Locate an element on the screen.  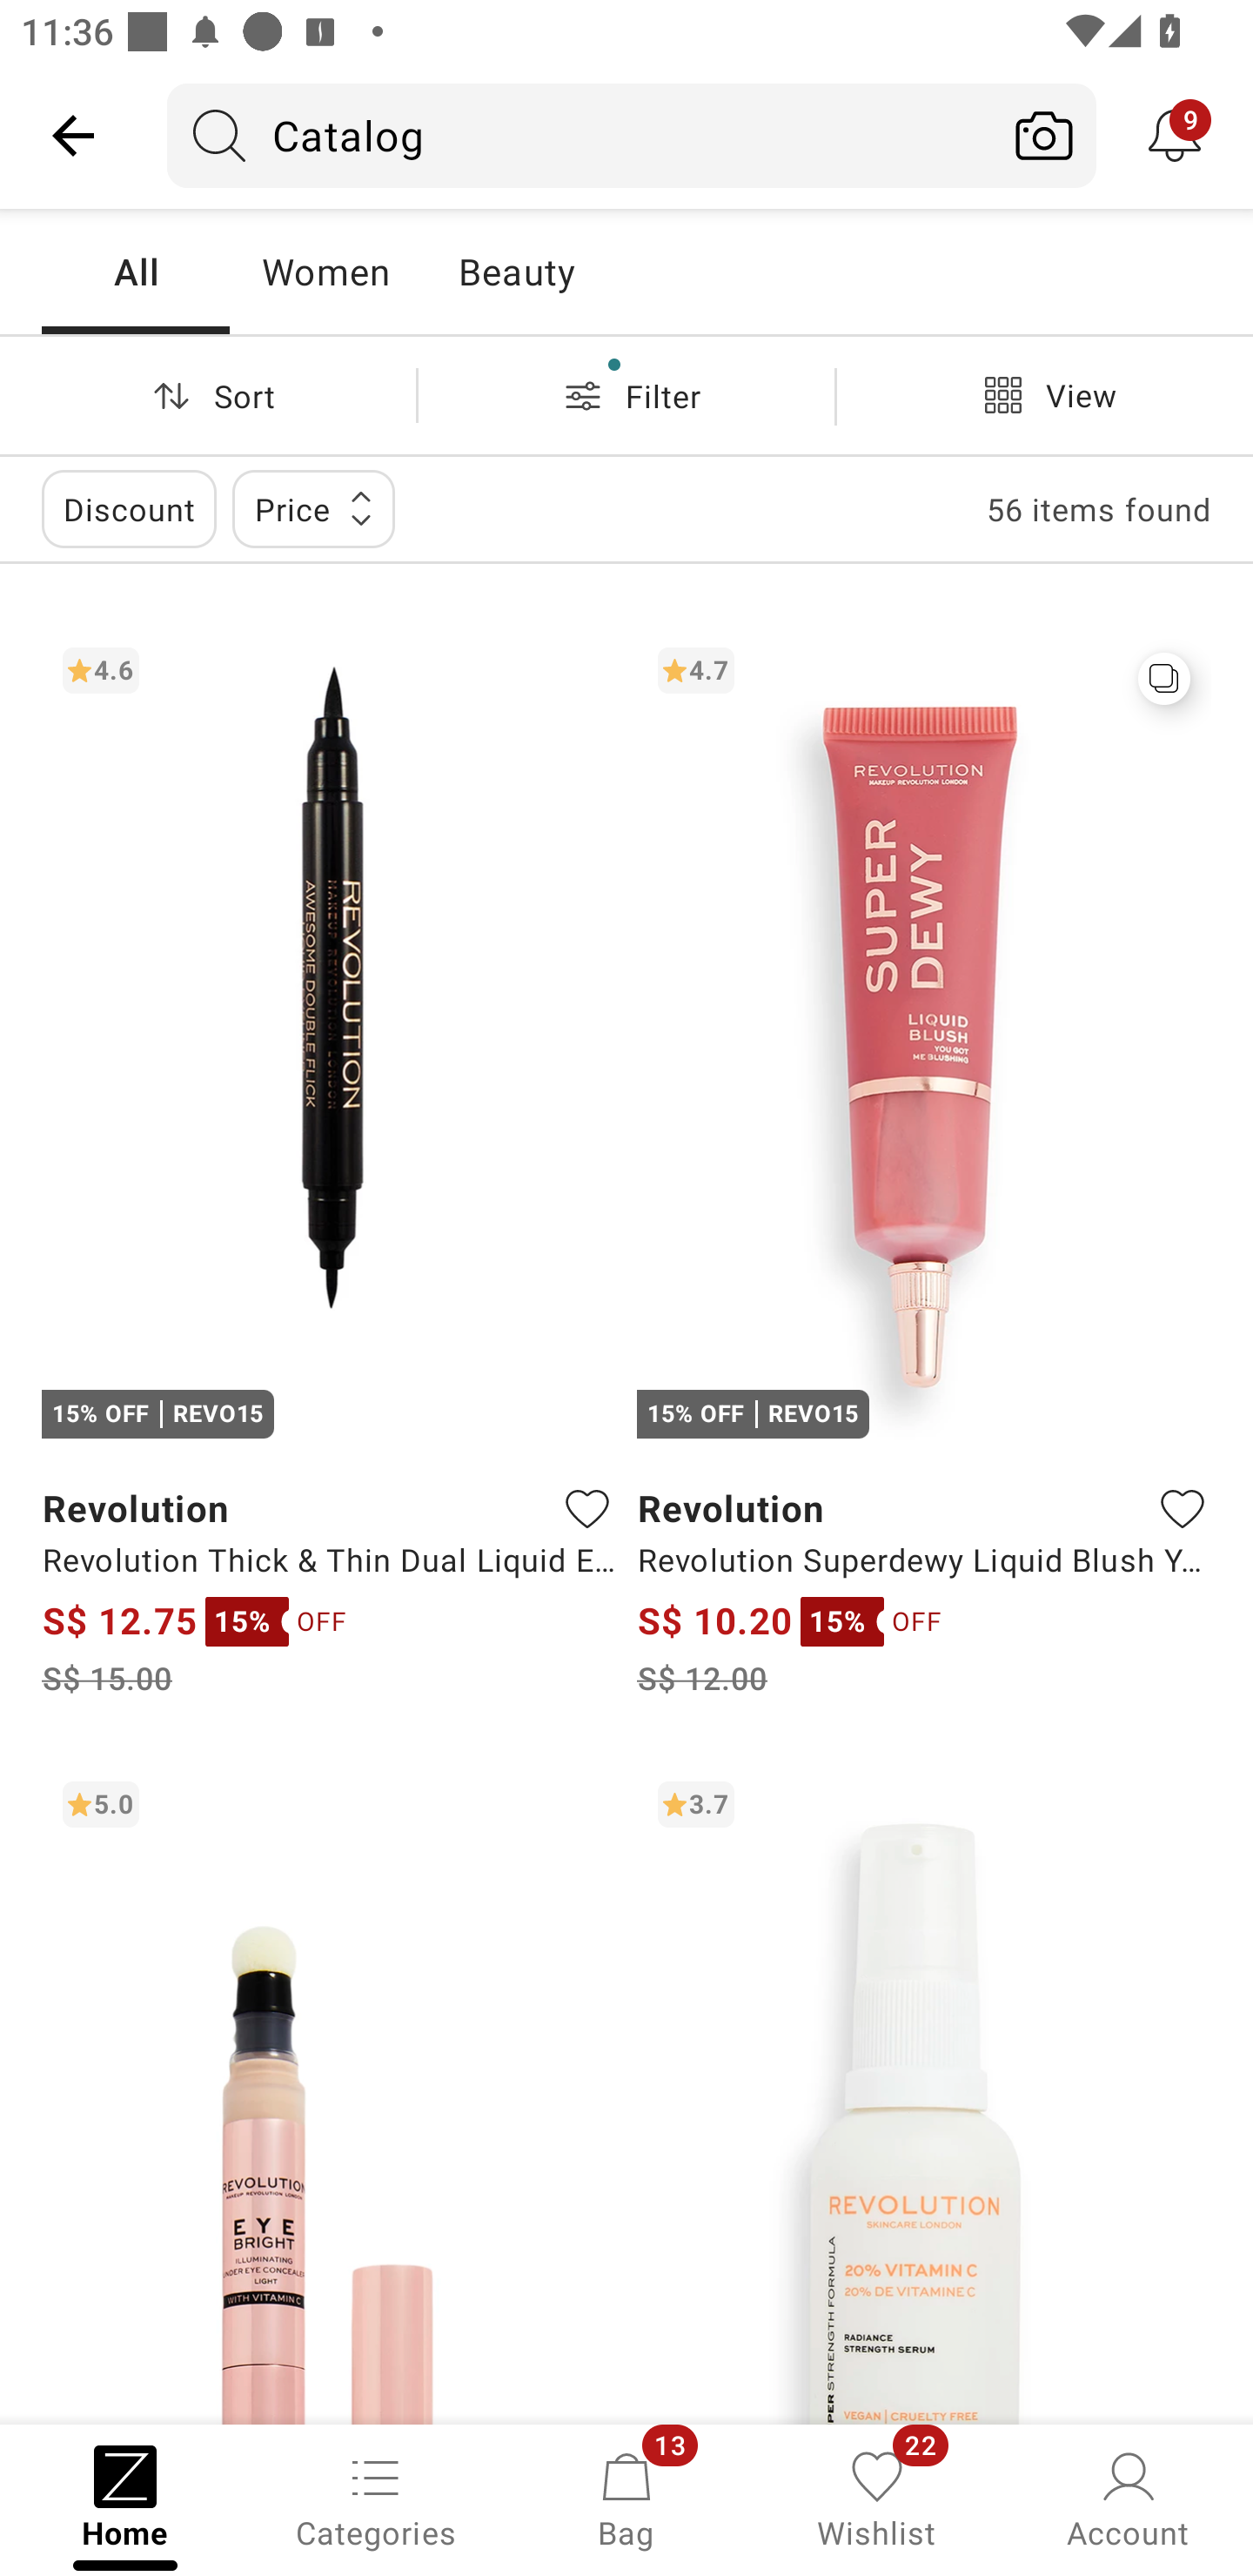
5.0 is located at coordinates (329, 2091).